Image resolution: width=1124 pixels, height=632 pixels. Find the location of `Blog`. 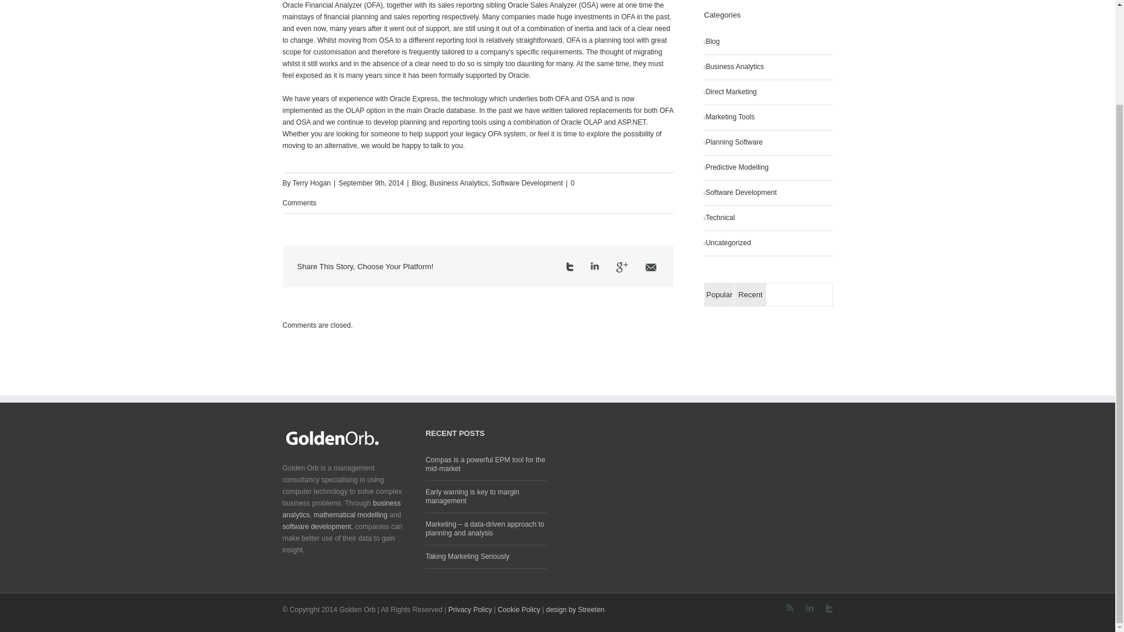

Blog is located at coordinates (418, 183).